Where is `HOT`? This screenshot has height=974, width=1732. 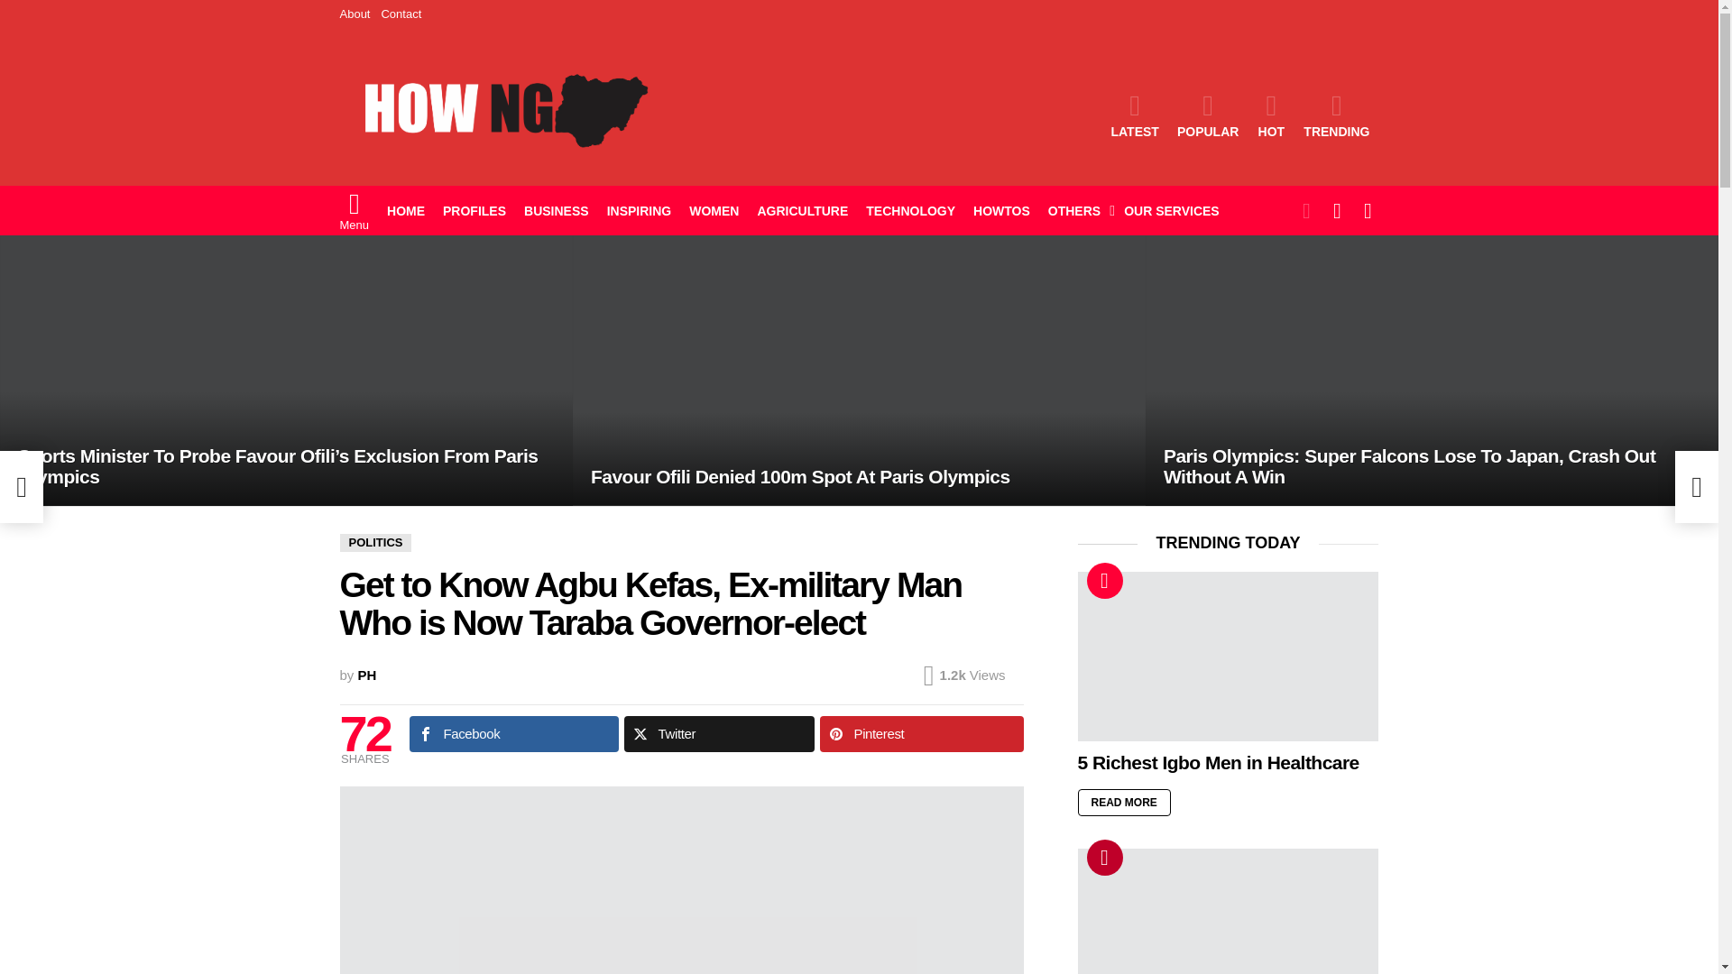 HOT is located at coordinates (1270, 115).